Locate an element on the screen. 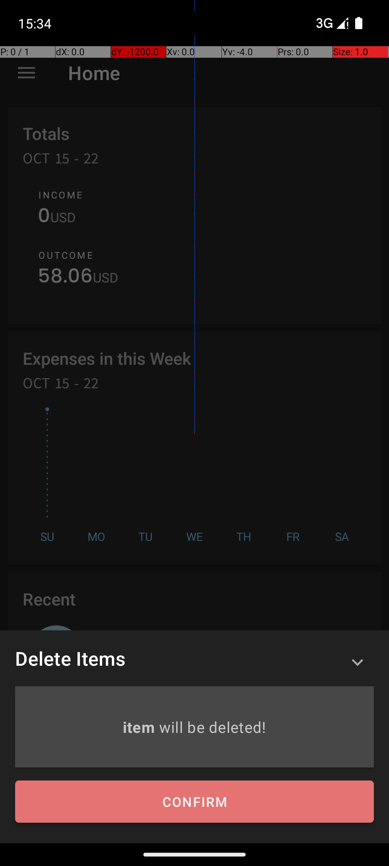  Delete Items is located at coordinates (70, 658).